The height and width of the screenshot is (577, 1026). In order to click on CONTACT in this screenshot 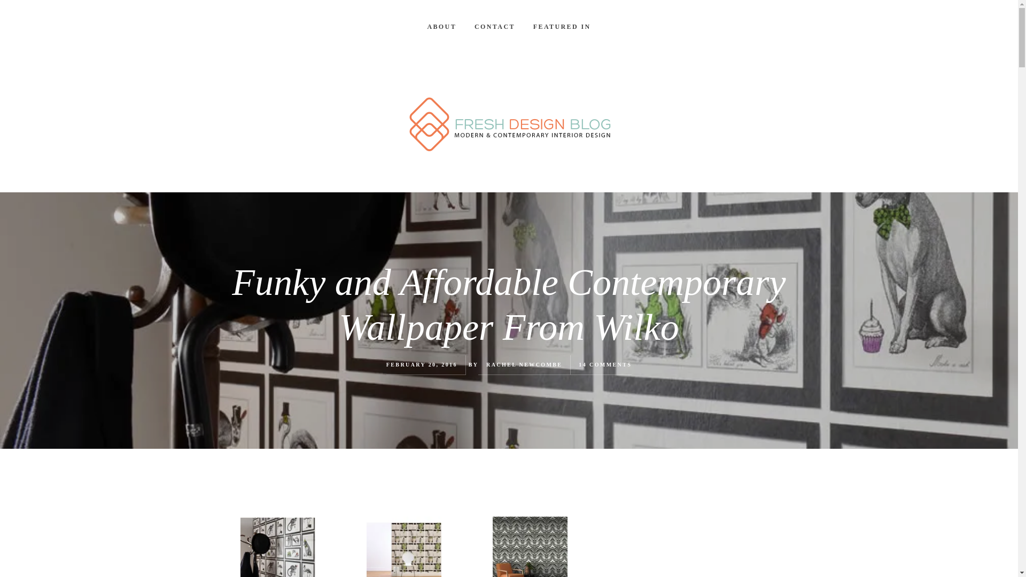, I will do `click(495, 27)`.